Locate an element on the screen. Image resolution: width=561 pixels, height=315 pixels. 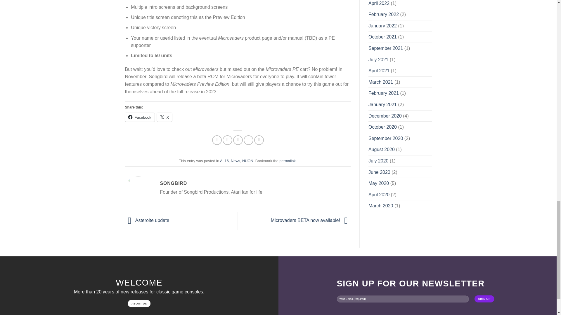
Facebook is located at coordinates (140, 117).